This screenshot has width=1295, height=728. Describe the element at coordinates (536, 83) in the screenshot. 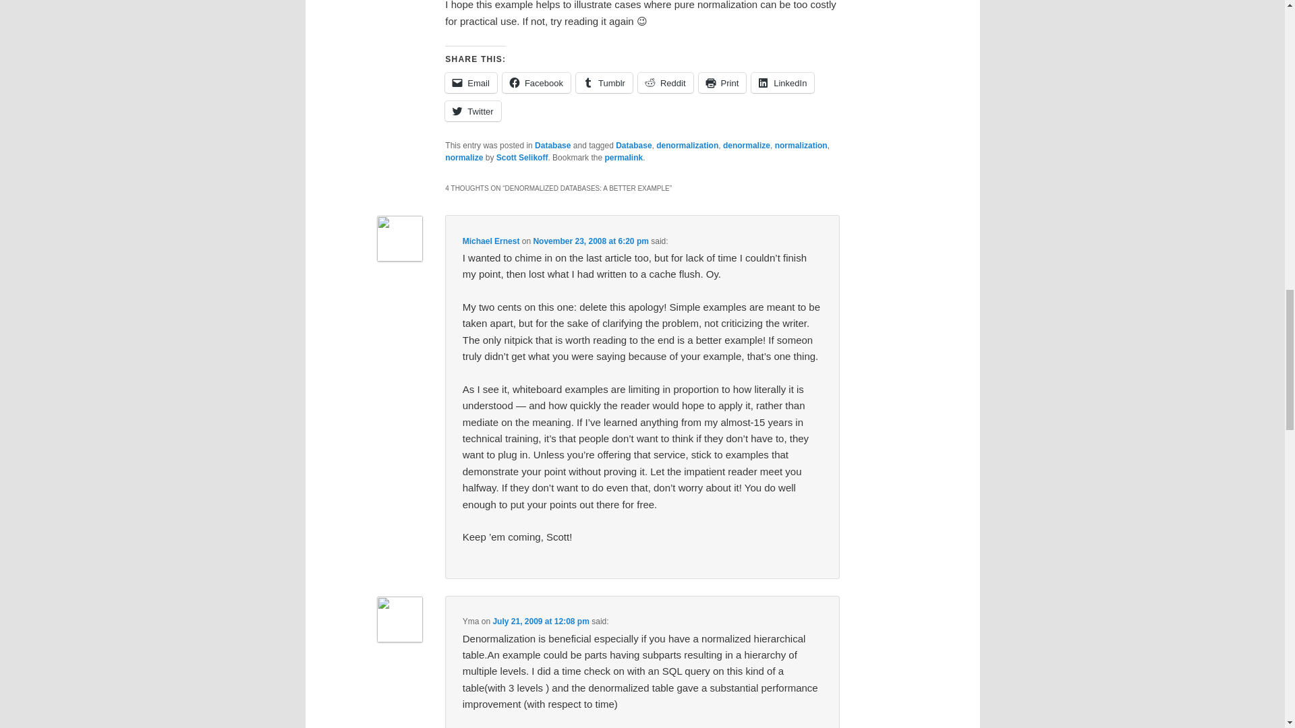

I see `Click to share on Facebook` at that location.